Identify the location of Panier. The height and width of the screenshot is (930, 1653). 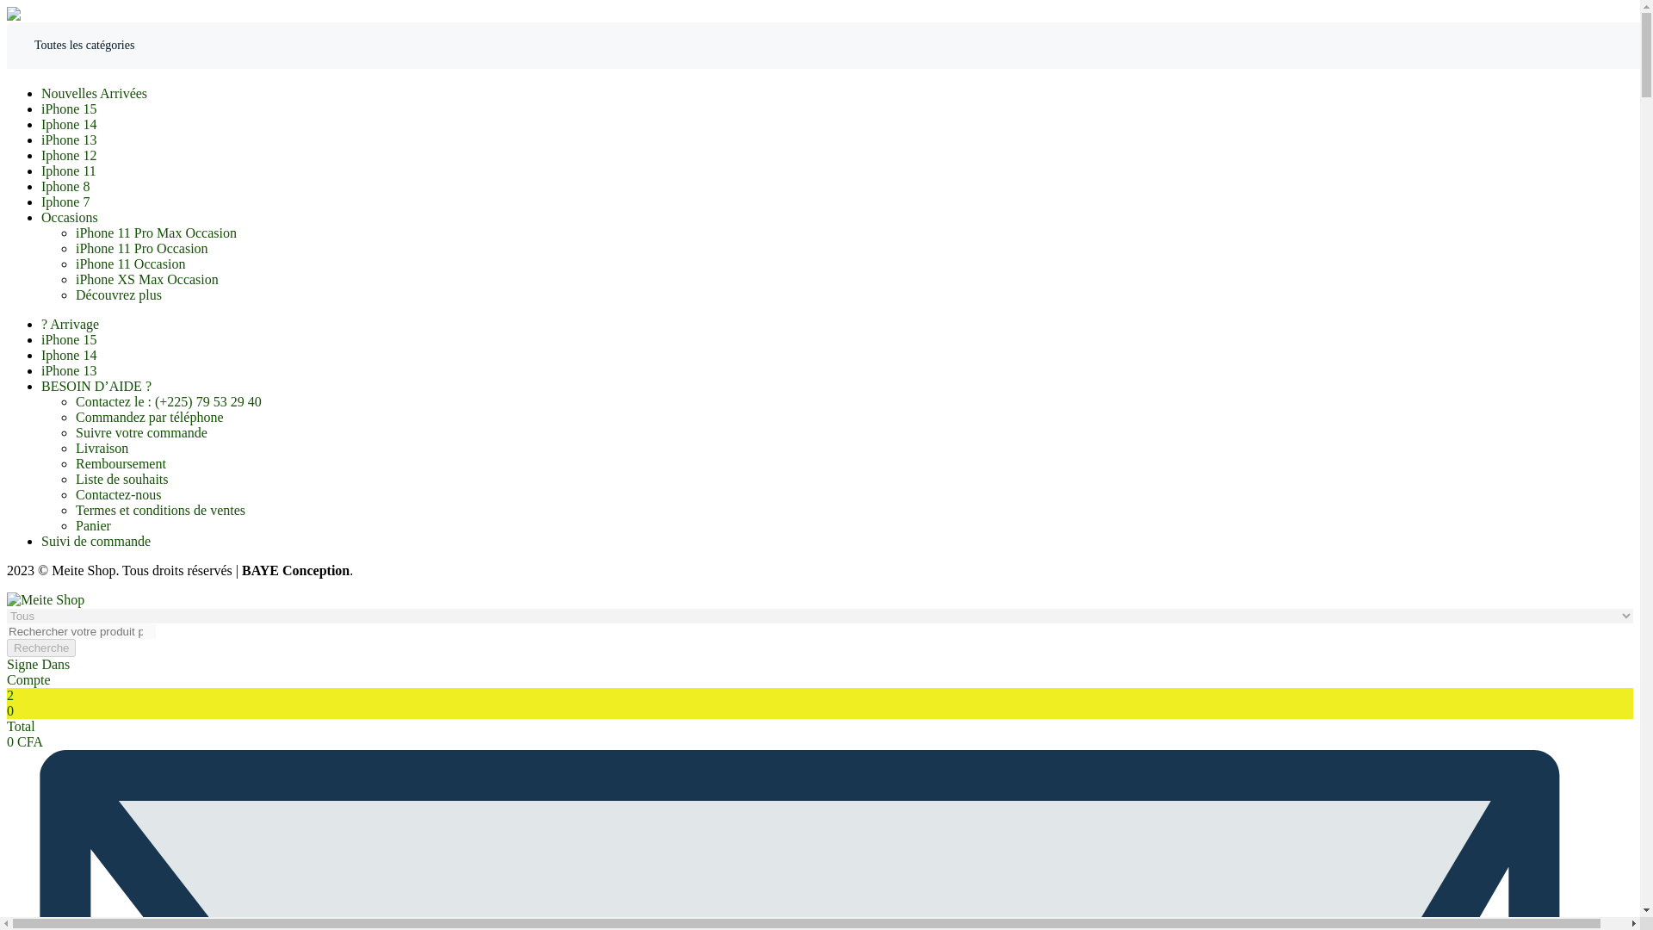
(93, 525).